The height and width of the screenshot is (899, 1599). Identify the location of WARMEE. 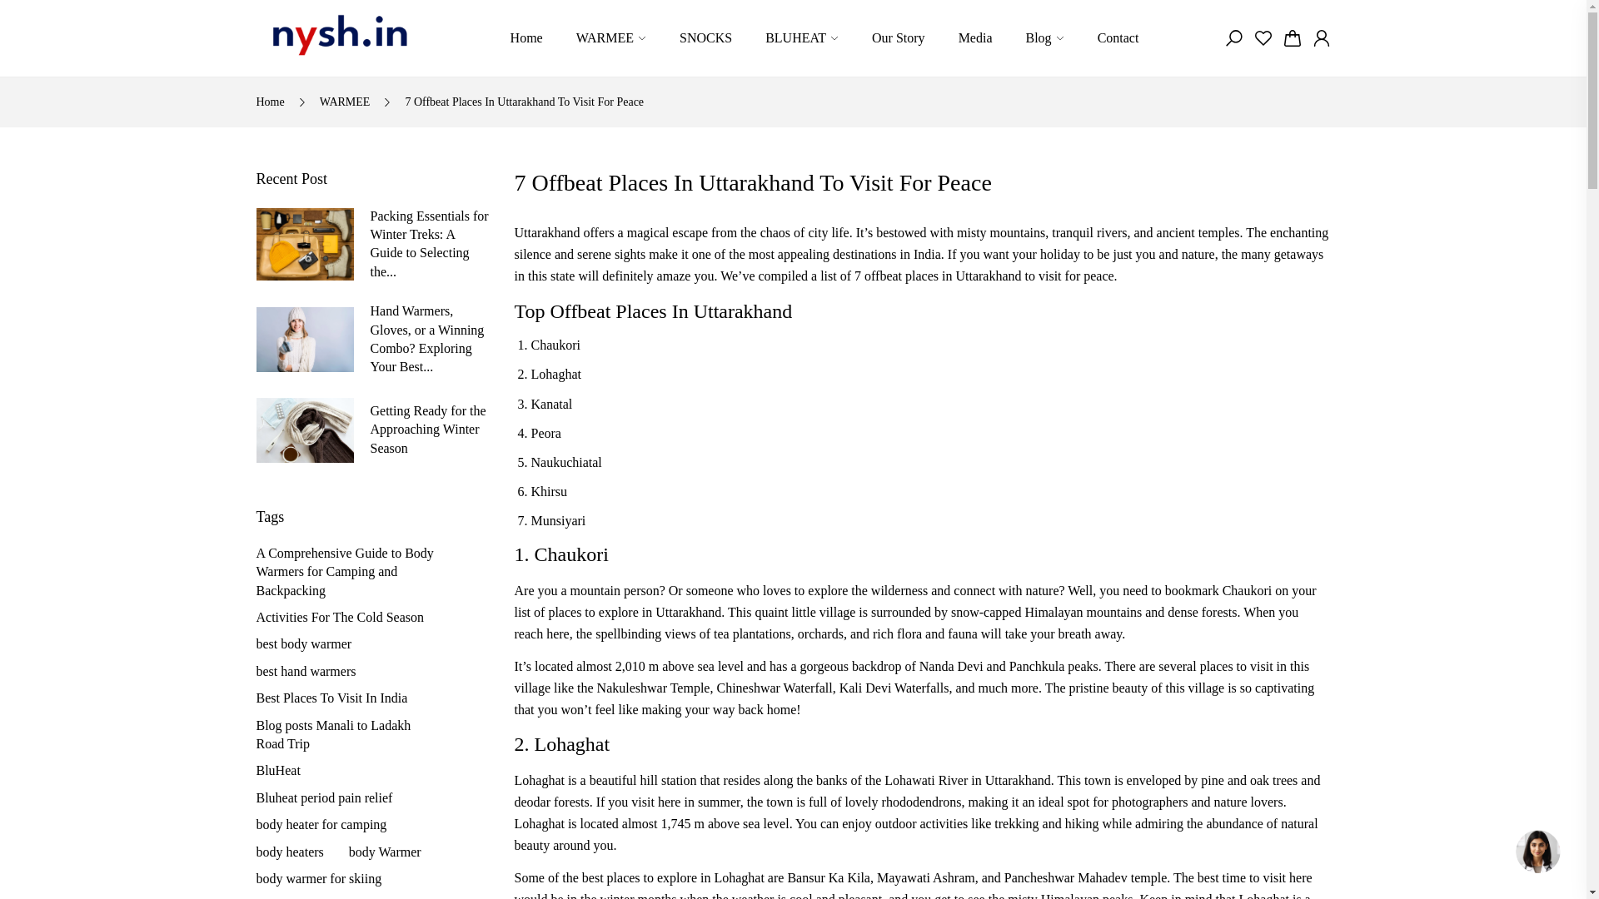
(610, 38).